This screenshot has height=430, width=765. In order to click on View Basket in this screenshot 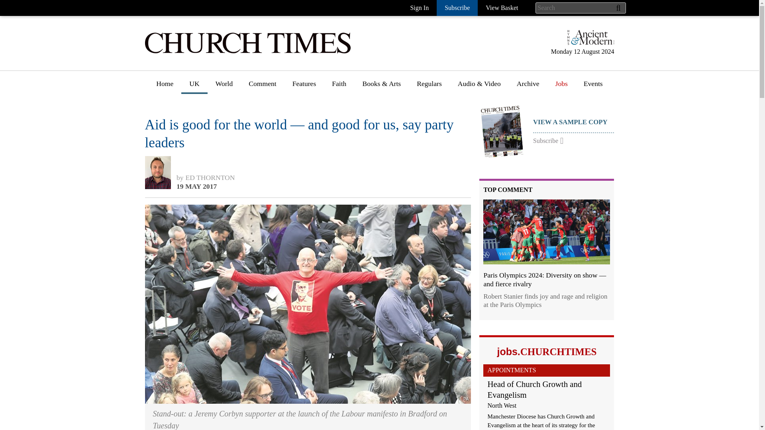, I will do `click(502, 8)`.